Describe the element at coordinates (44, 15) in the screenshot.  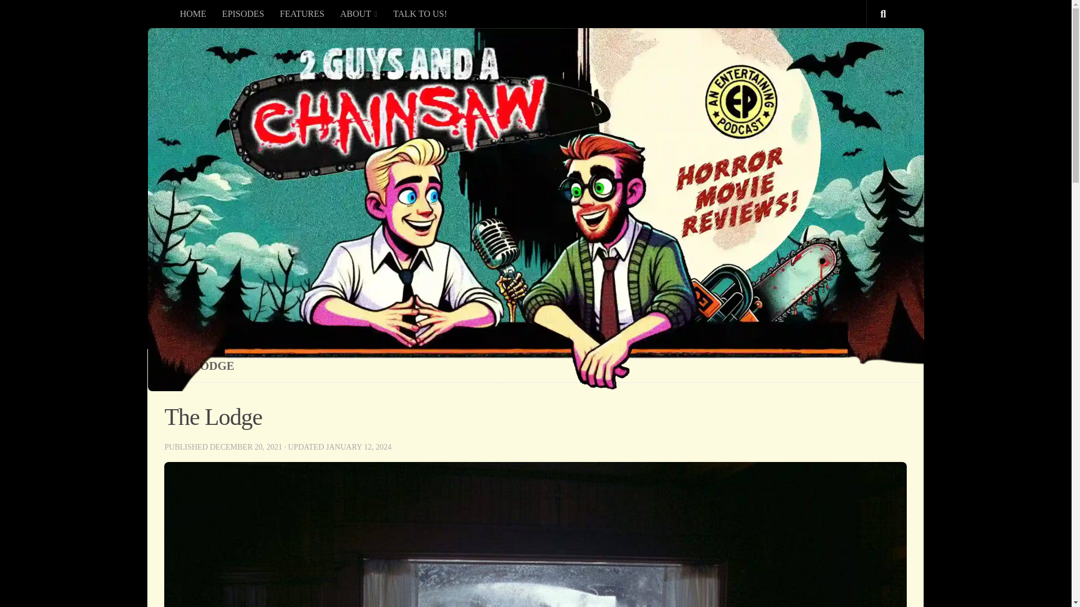
I see `Skip to content` at that location.